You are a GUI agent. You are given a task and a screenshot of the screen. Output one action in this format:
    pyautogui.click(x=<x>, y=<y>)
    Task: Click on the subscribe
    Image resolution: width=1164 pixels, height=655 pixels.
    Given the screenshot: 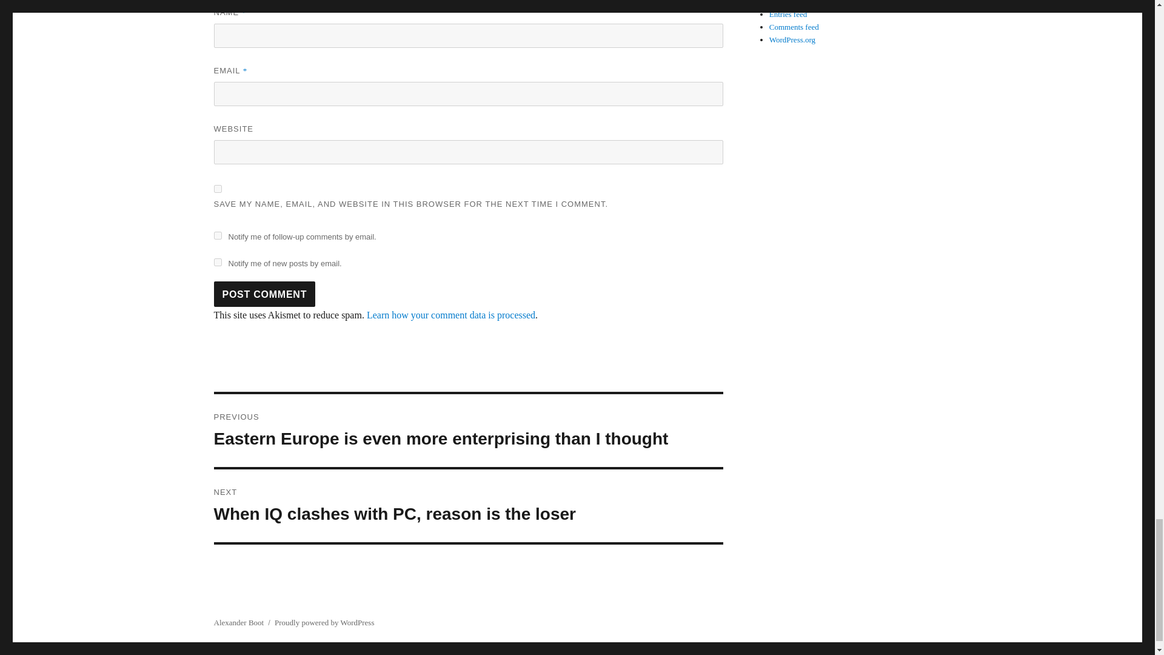 What is the action you would take?
    pyautogui.click(x=217, y=235)
    